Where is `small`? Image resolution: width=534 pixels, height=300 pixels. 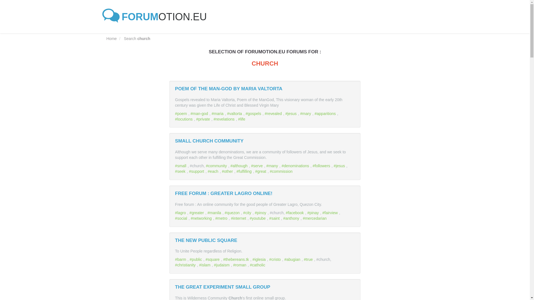 small is located at coordinates (181, 166).